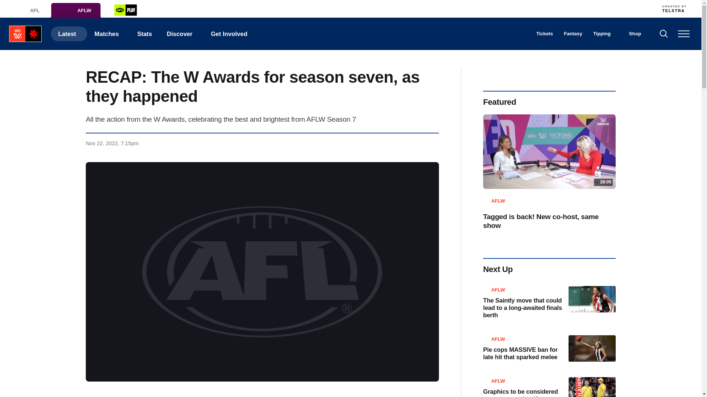 Image resolution: width=707 pixels, height=397 pixels. I want to click on Hawthorn, so click(407, 8).